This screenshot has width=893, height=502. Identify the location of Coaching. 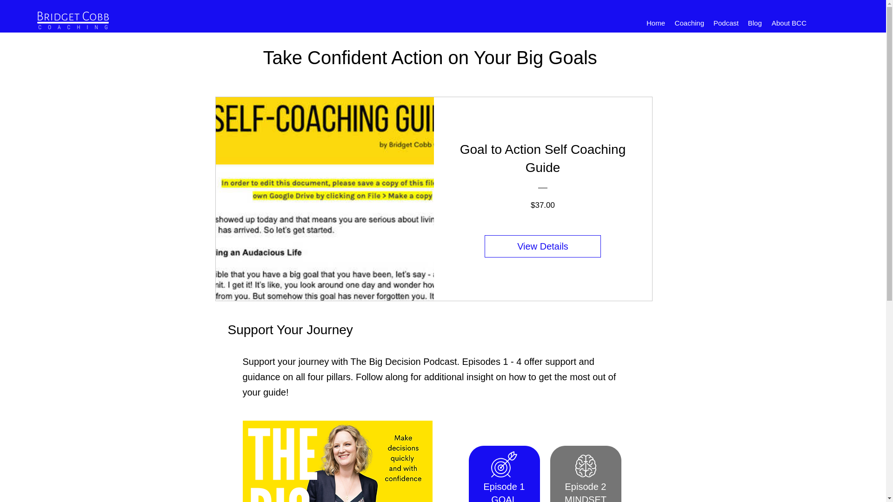
(689, 23).